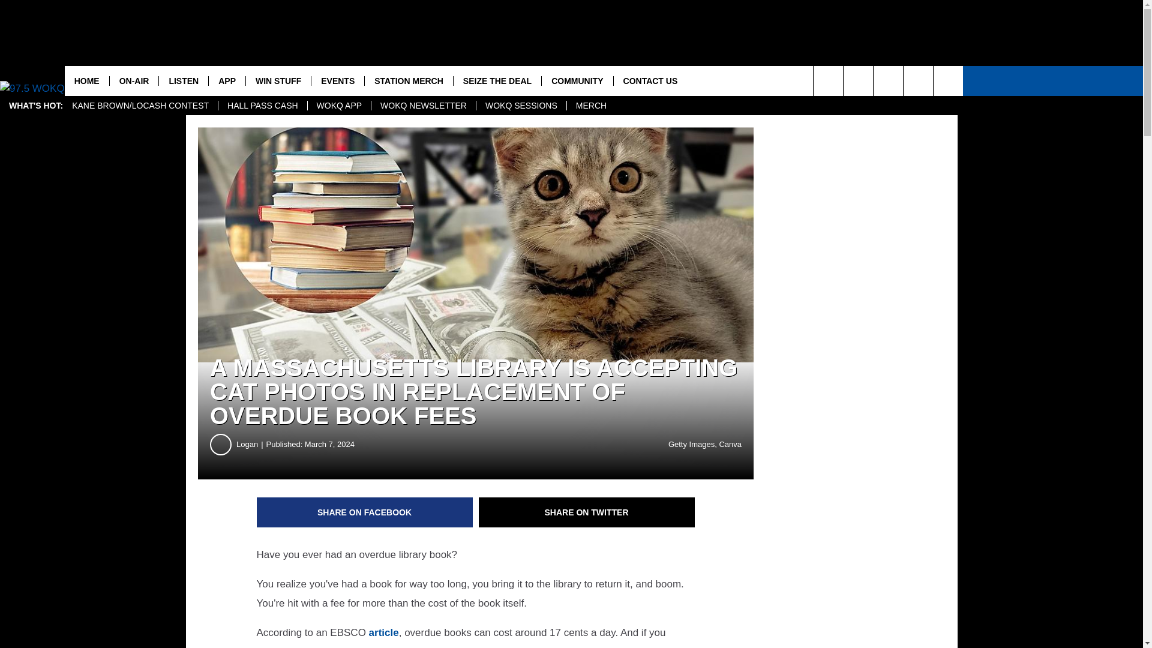  Describe the element at coordinates (365, 512) in the screenshot. I see `Share on Facebook` at that location.